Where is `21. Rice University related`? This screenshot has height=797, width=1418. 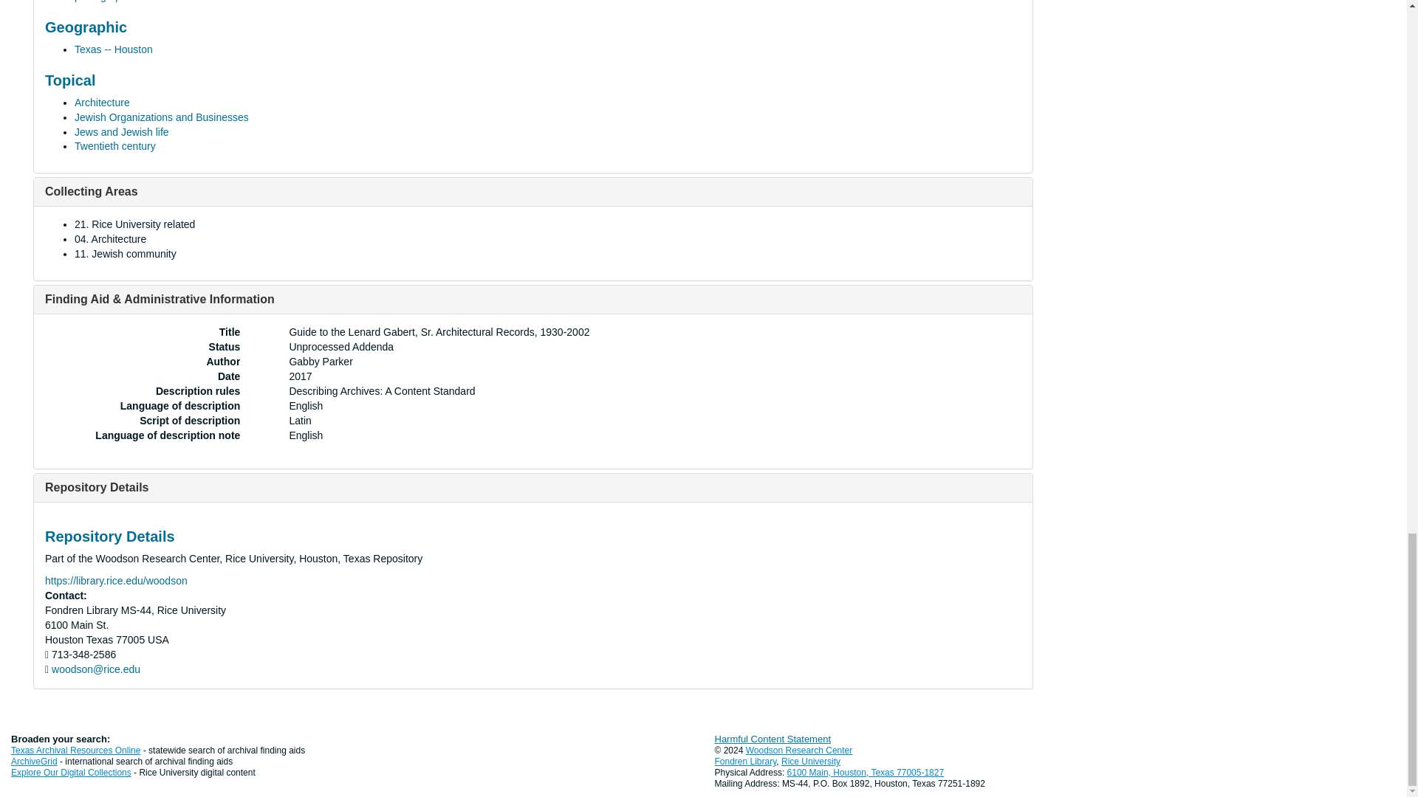 21. Rice University related is located at coordinates (134, 224).